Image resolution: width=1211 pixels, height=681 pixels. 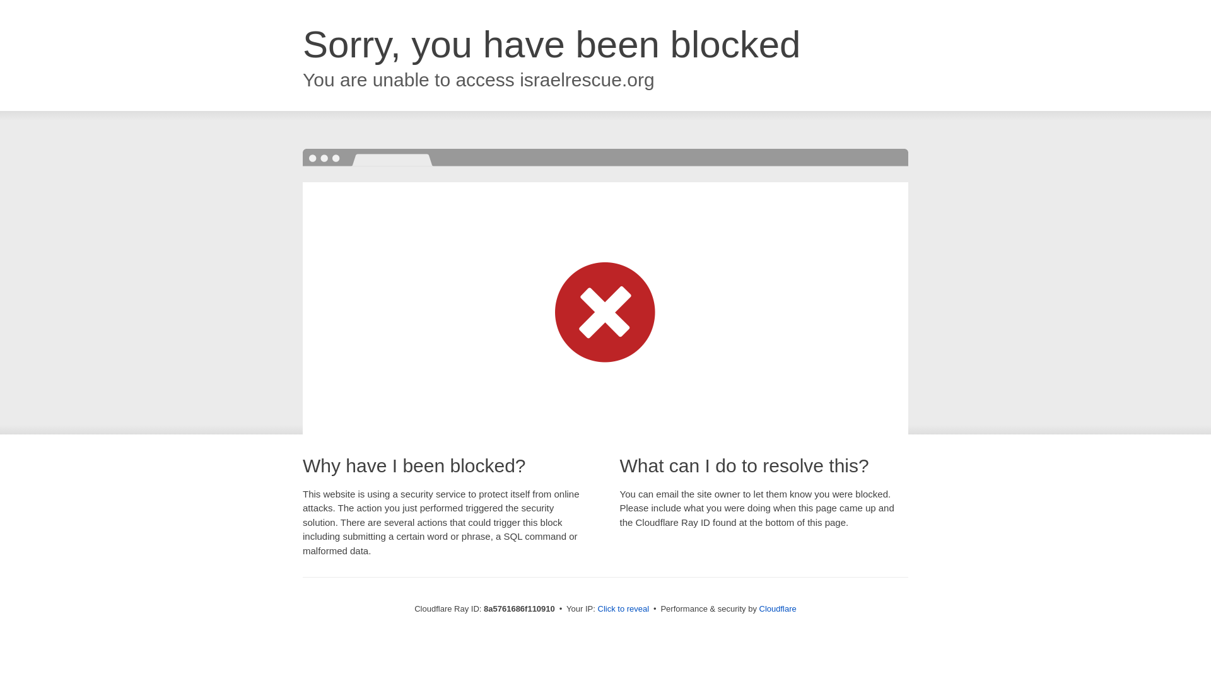 I want to click on Cloudflare, so click(x=778, y=608).